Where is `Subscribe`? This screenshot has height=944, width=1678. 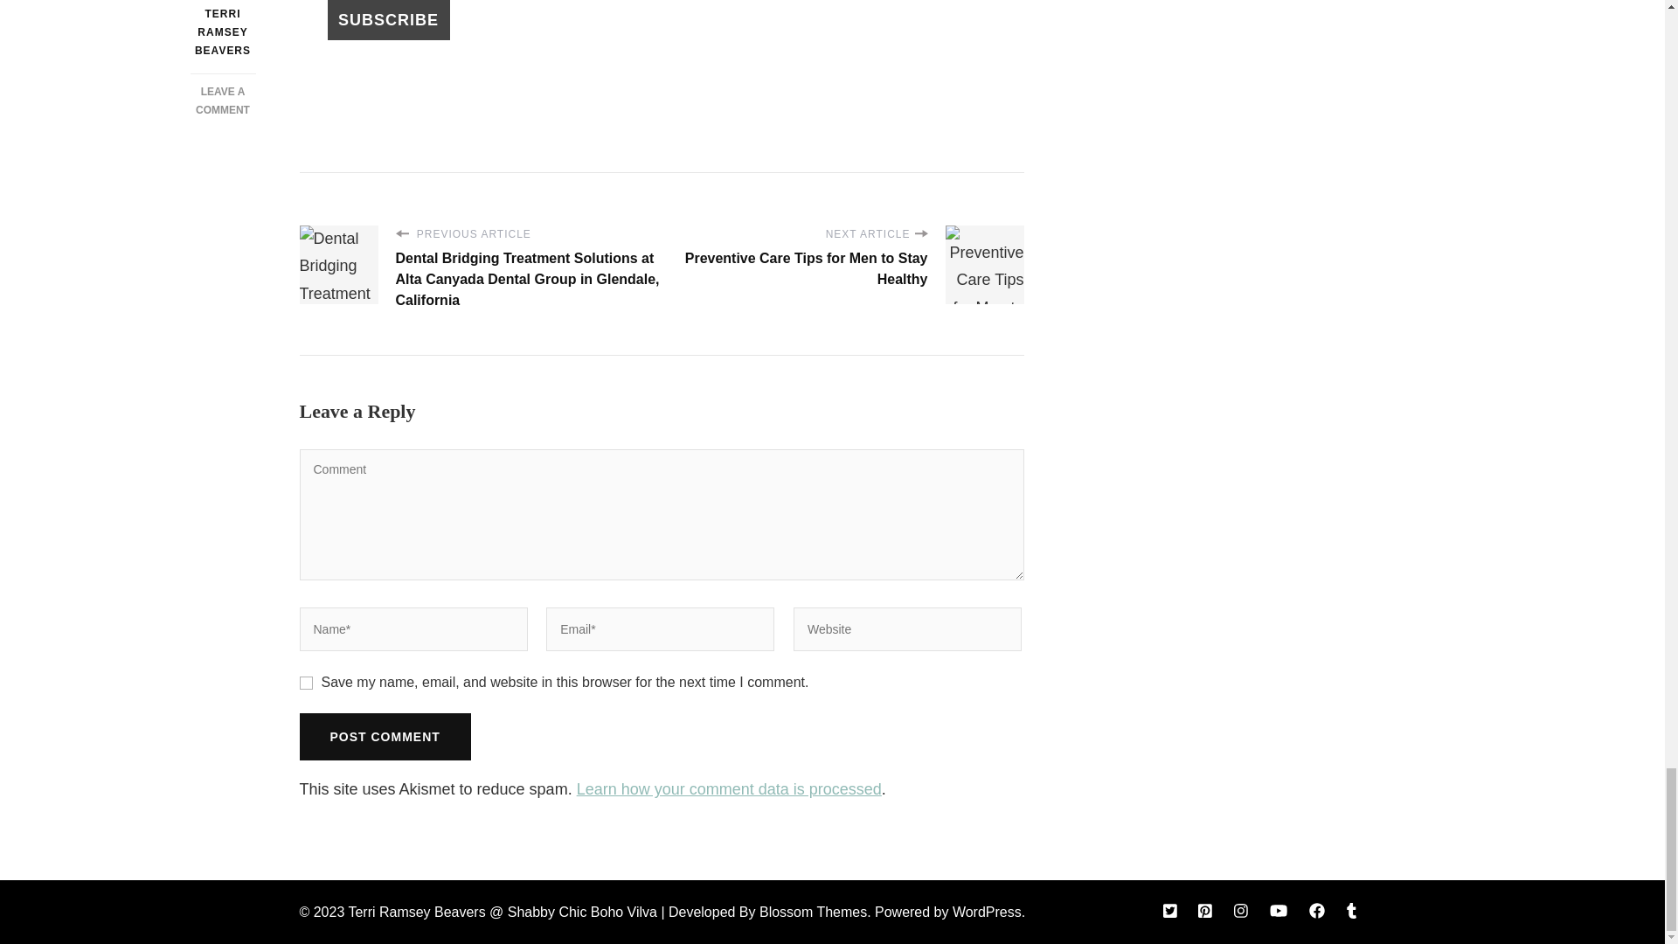
Subscribe is located at coordinates (388, 20).